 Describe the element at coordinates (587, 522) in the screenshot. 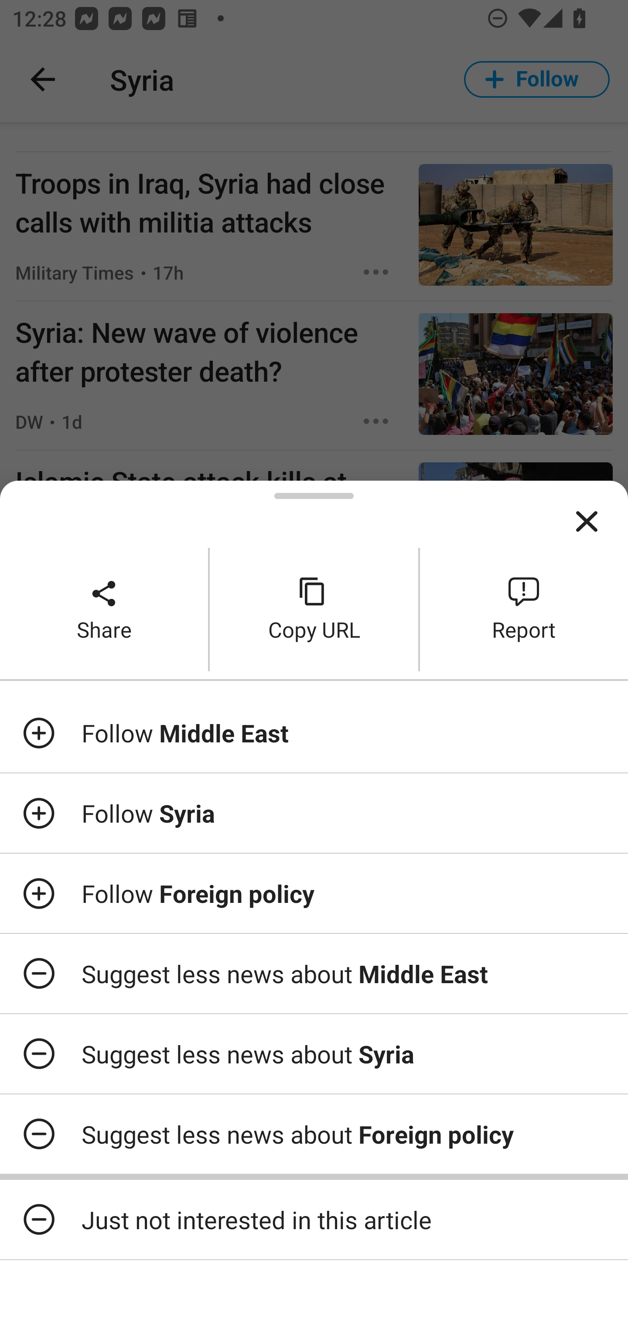

I see `Close` at that location.